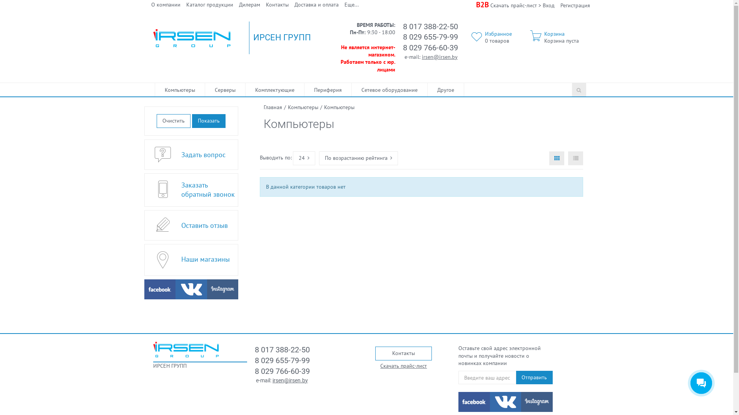 The height and width of the screenshot is (415, 739). What do you see at coordinates (430, 26) in the screenshot?
I see `8 017 388-22-50` at bounding box center [430, 26].